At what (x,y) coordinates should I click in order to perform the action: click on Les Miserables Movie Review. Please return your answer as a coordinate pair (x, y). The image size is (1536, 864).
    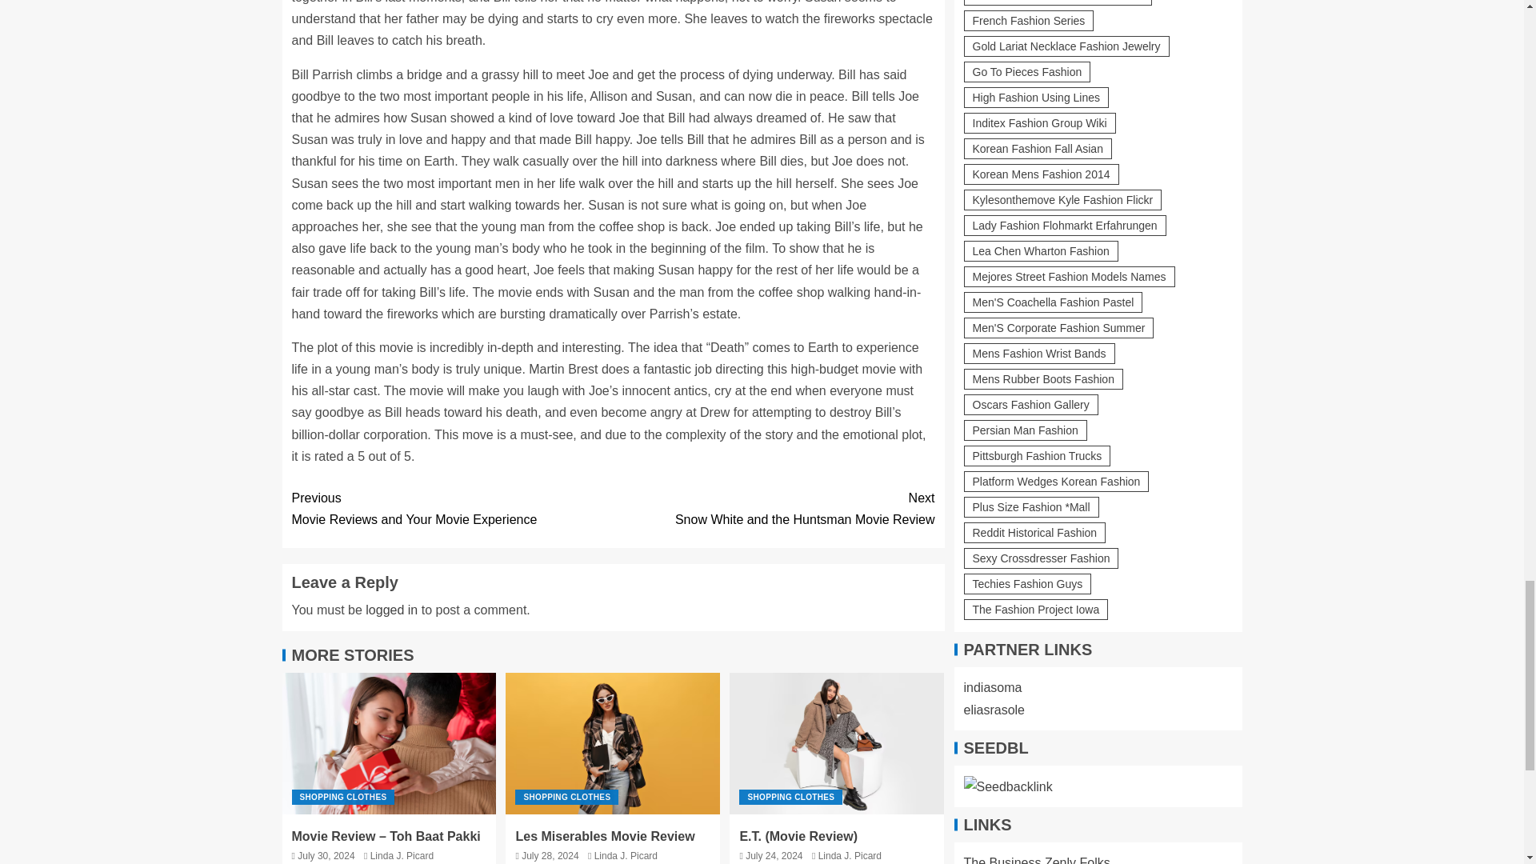
    Looking at the image, I should click on (613, 744).